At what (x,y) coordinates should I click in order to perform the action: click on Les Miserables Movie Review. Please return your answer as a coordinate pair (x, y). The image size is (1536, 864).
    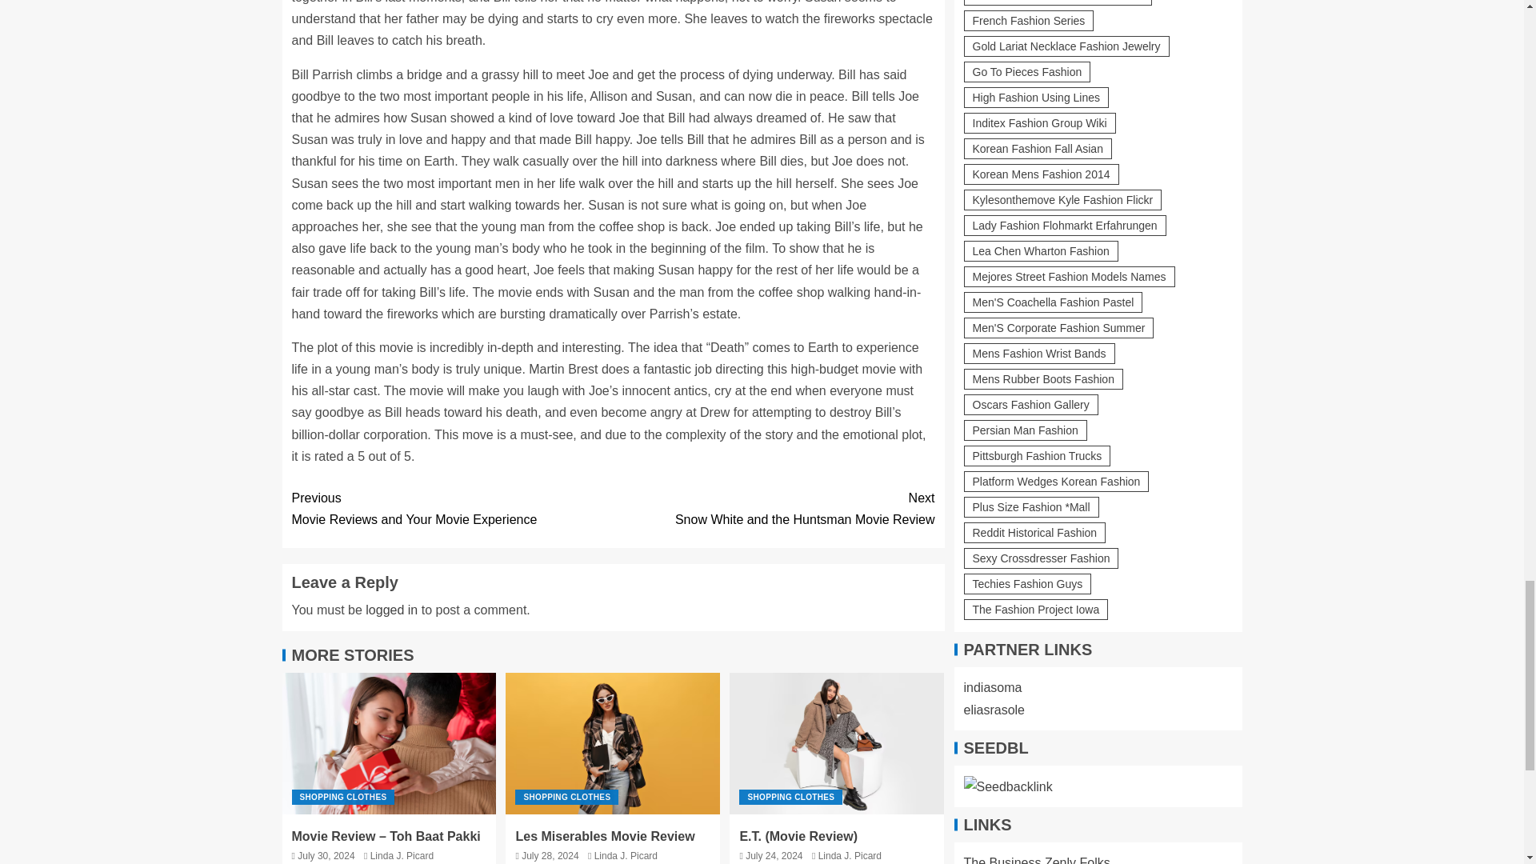
    Looking at the image, I should click on (613, 744).